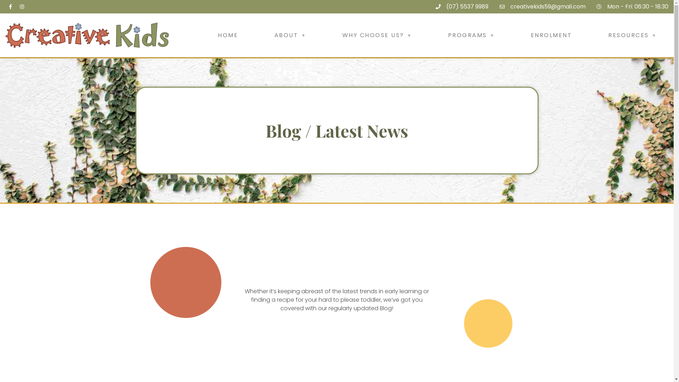  Describe the element at coordinates (632, 35) in the screenshot. I see `RESOURCES` at that location.